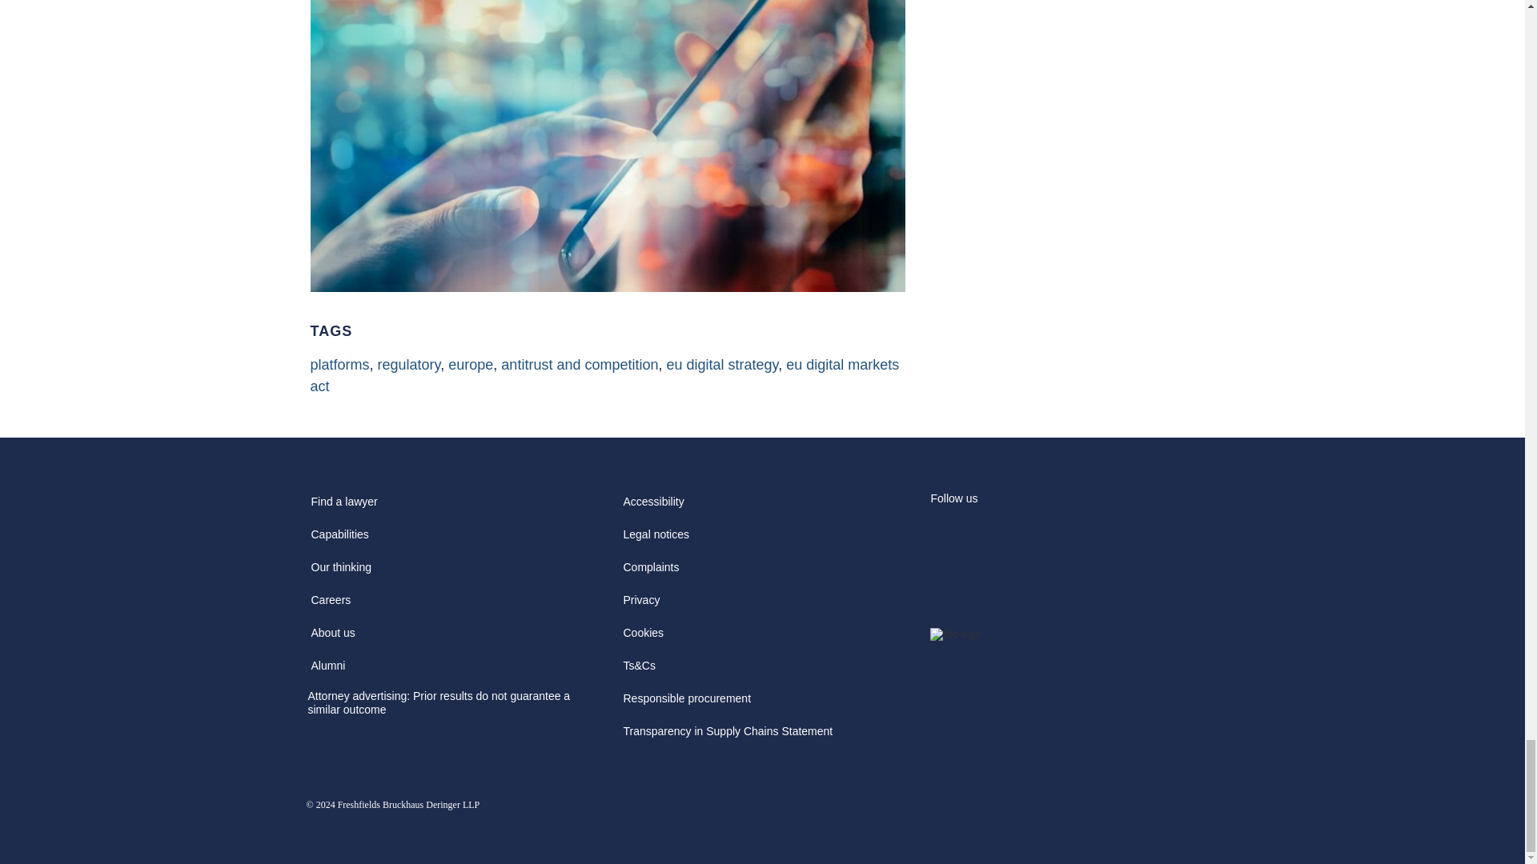 The height and width of the screenshot is (864, 1537). What do you see at coordinates (333, 638) in the screenshot?
I see `About us` at bounding box center [333, 638].